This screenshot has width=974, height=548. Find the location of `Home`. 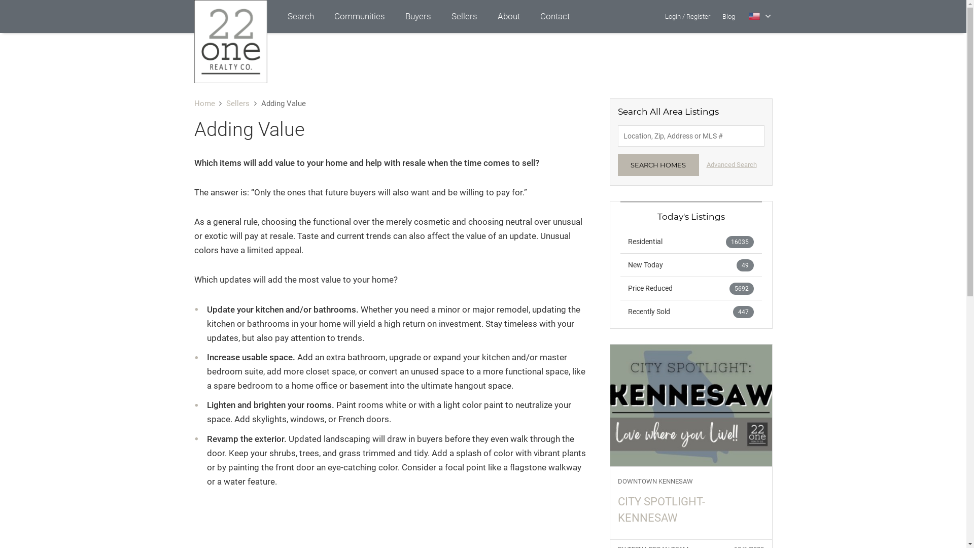

Home is located at coordinates (204, 104).